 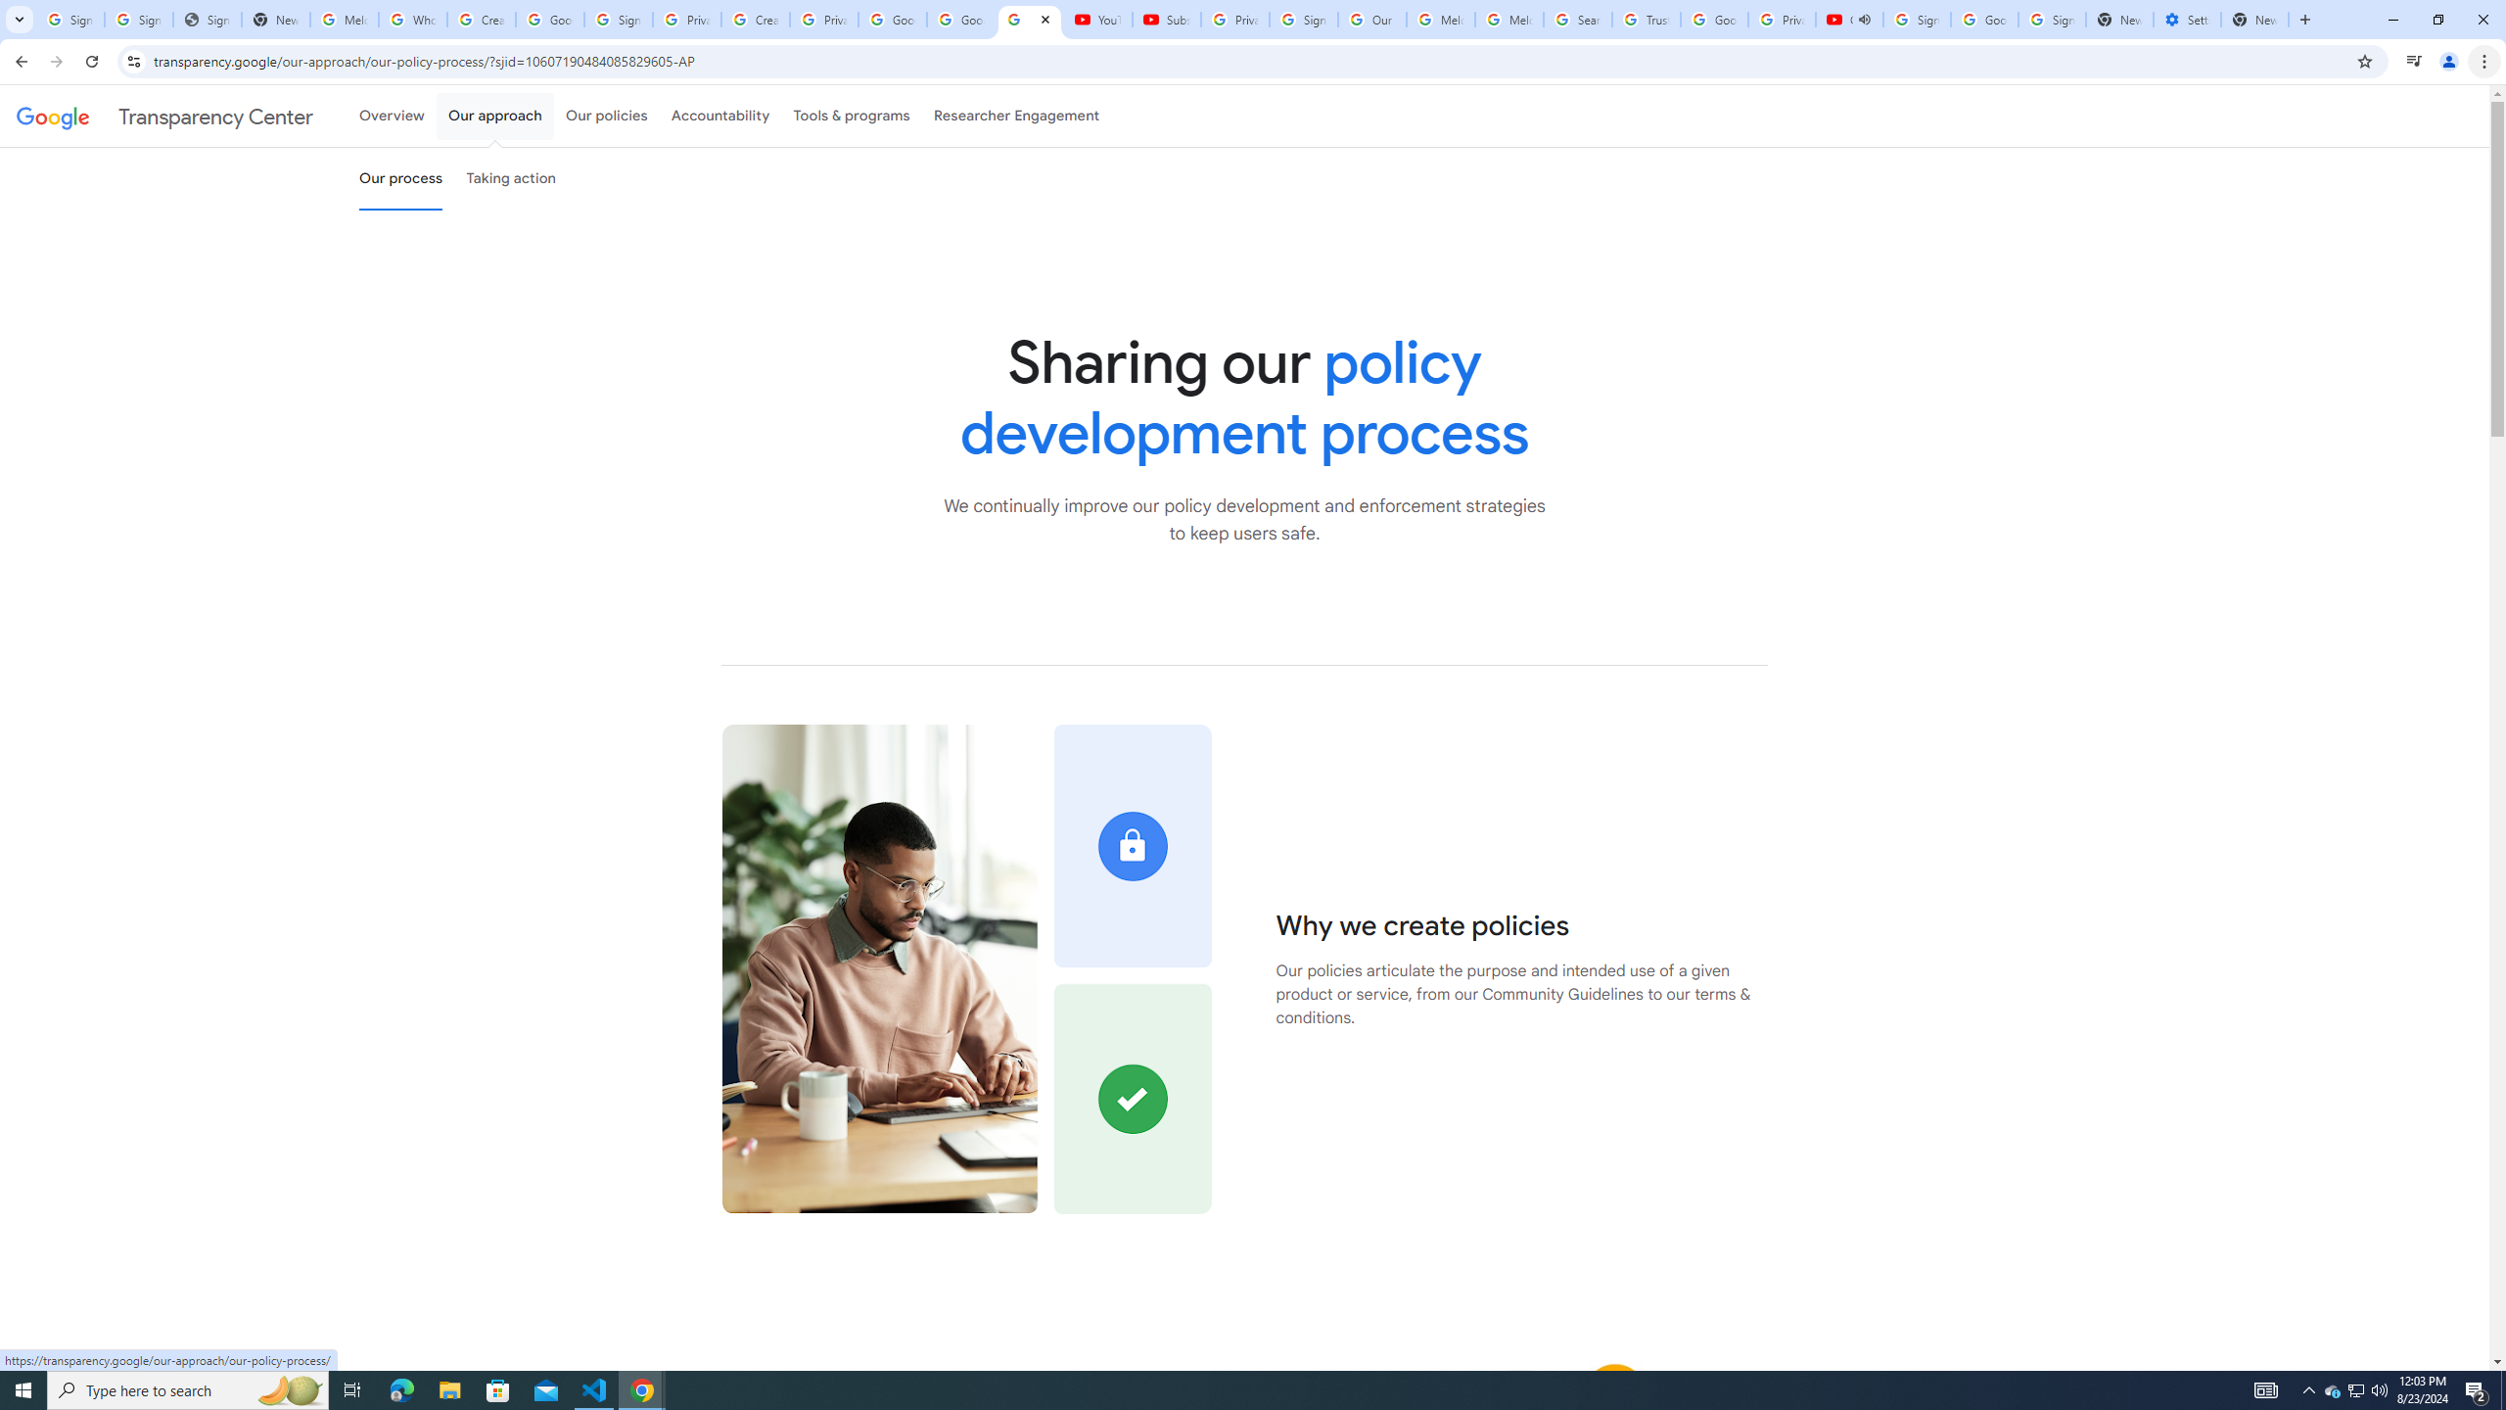 I want to click on Create your Google Account, so click(x=756, y=20).